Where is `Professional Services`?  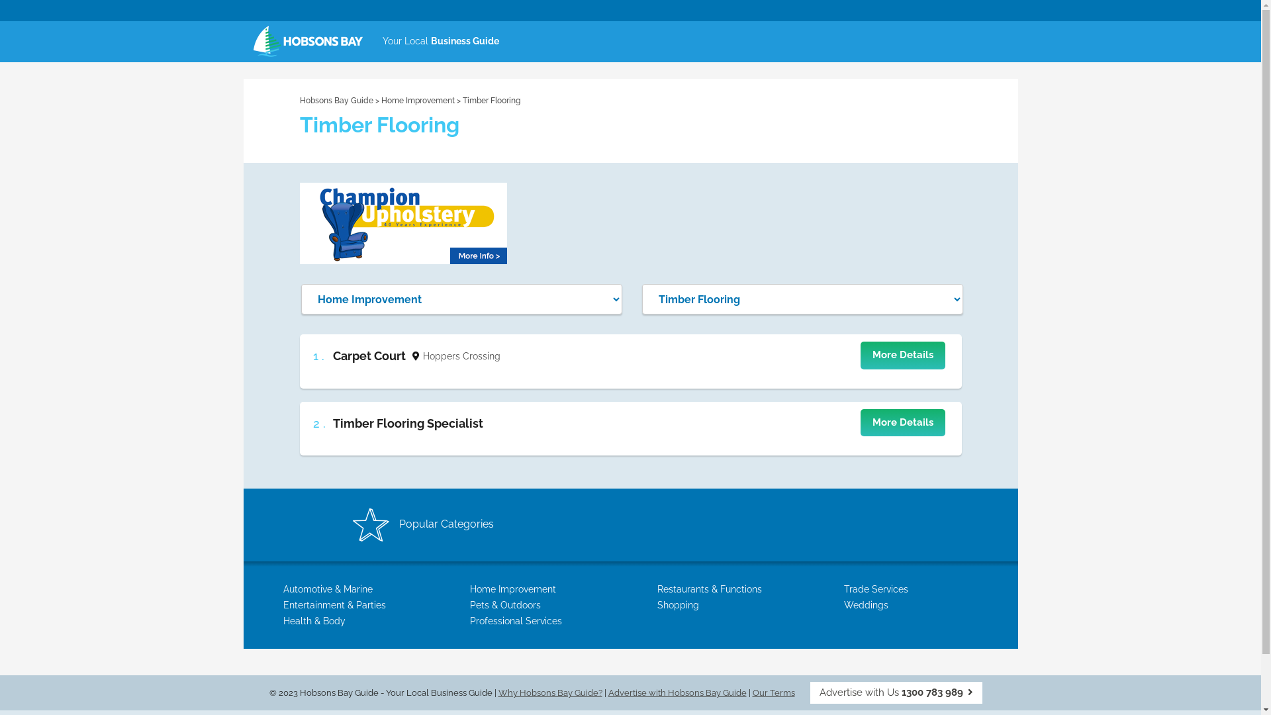
Professional Services is located at coordinates (516, 621).